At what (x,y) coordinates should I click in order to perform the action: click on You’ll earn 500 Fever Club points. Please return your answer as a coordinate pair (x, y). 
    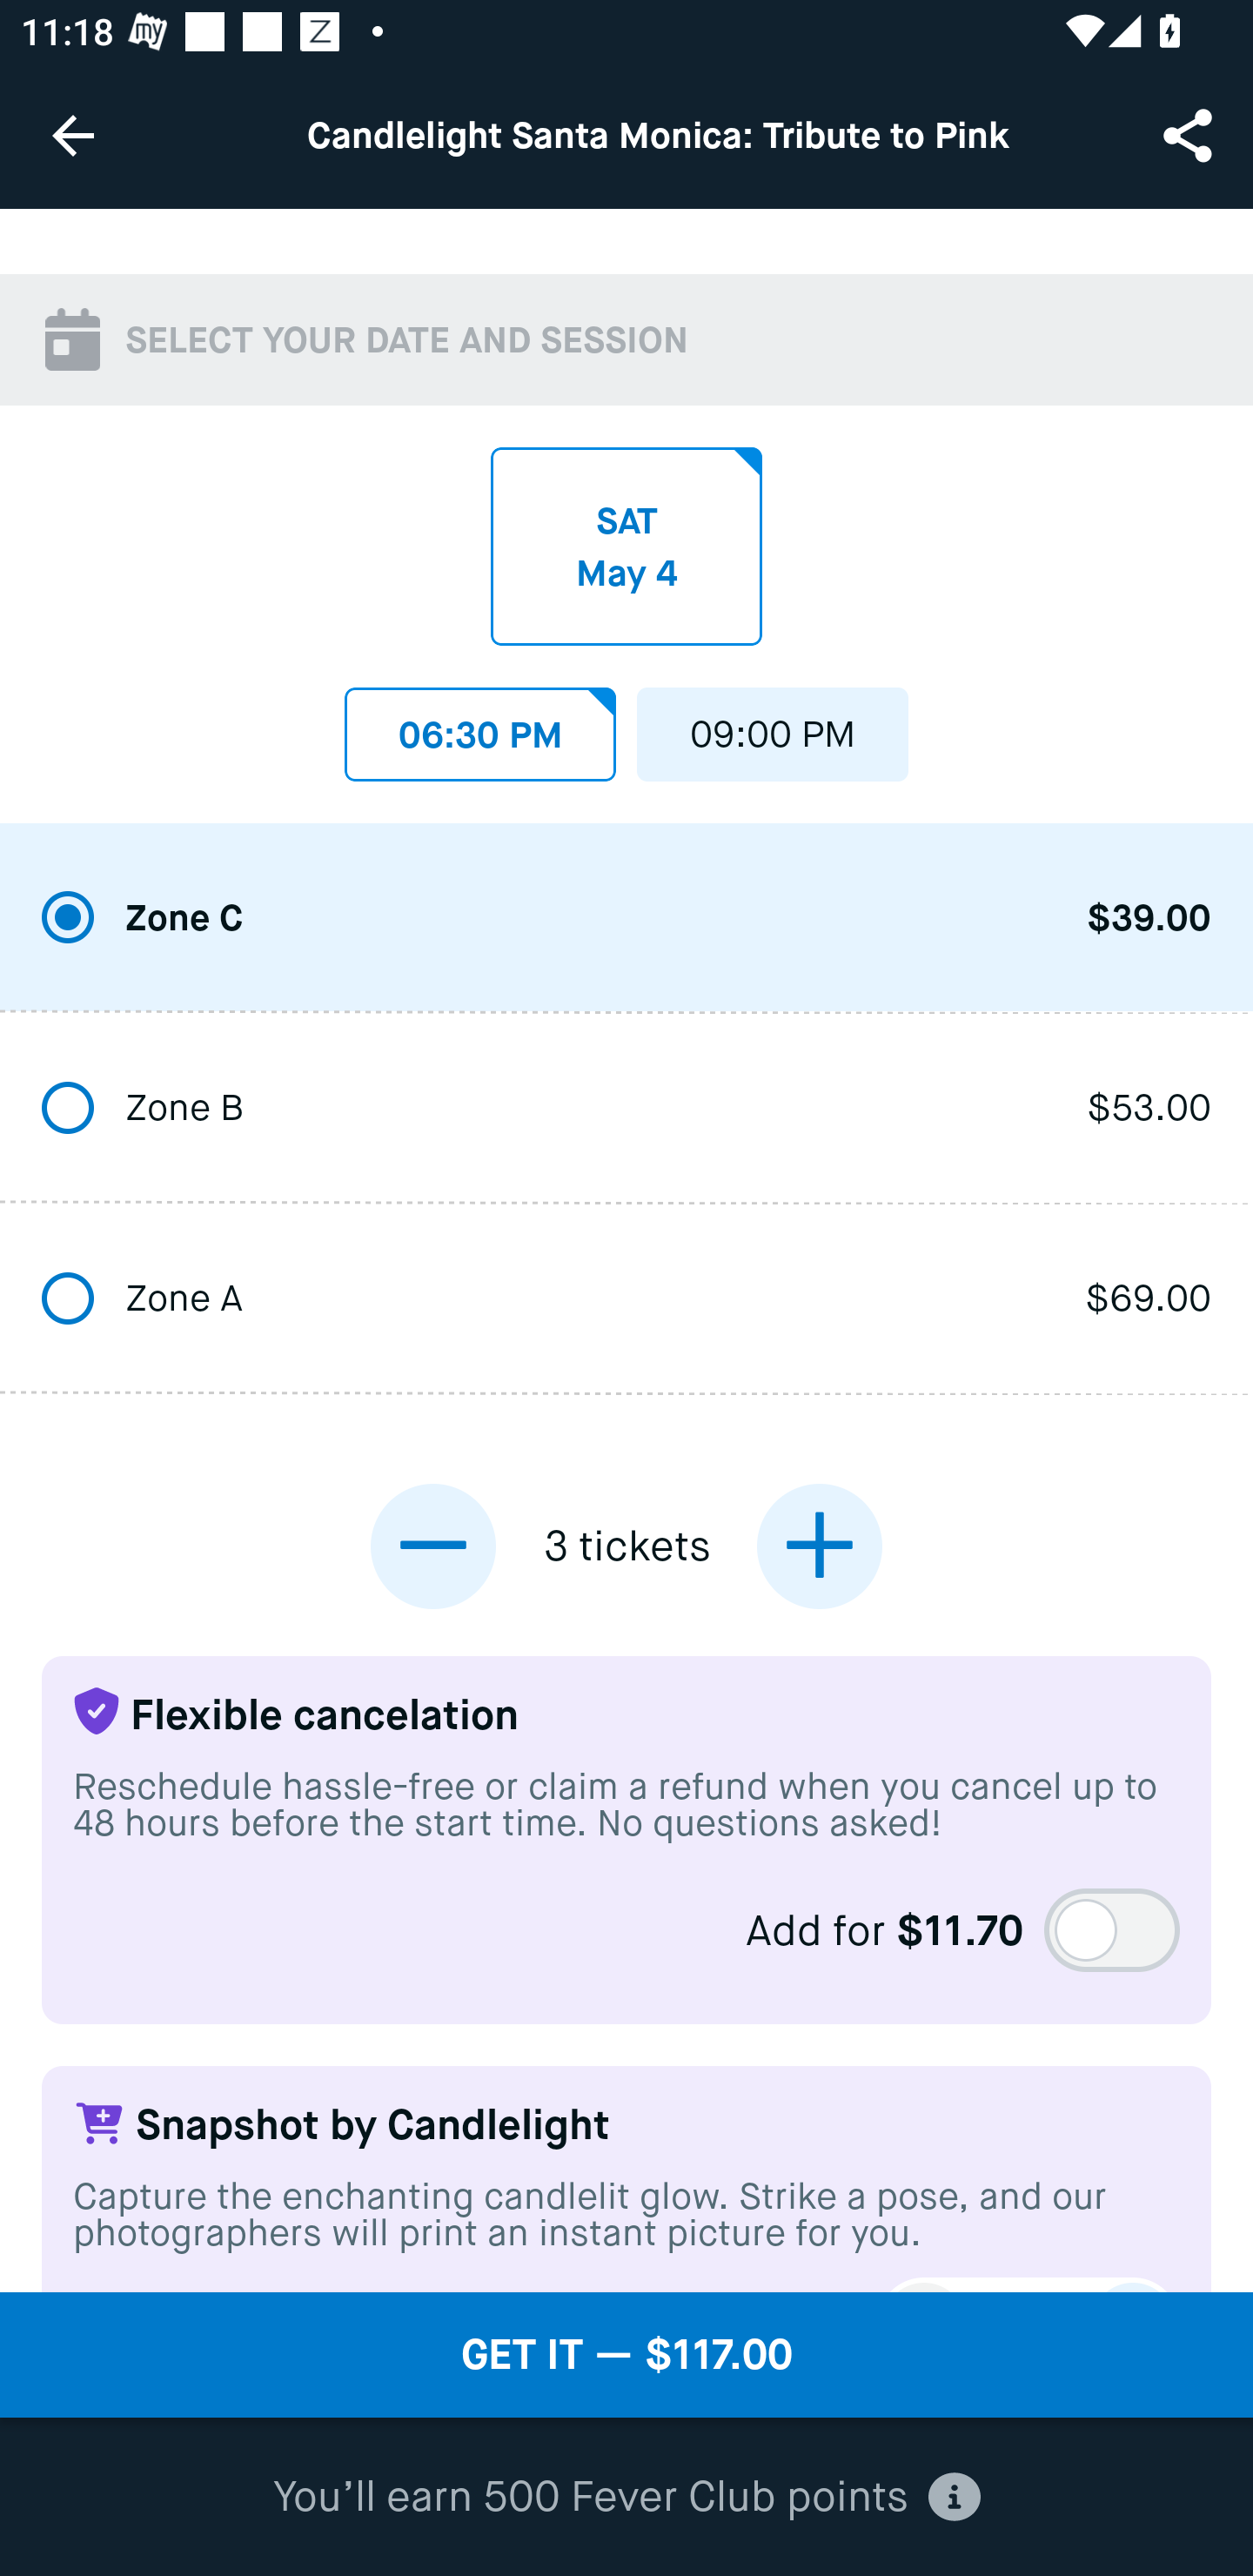
    Looking at the image, I should click on (626, 2498).